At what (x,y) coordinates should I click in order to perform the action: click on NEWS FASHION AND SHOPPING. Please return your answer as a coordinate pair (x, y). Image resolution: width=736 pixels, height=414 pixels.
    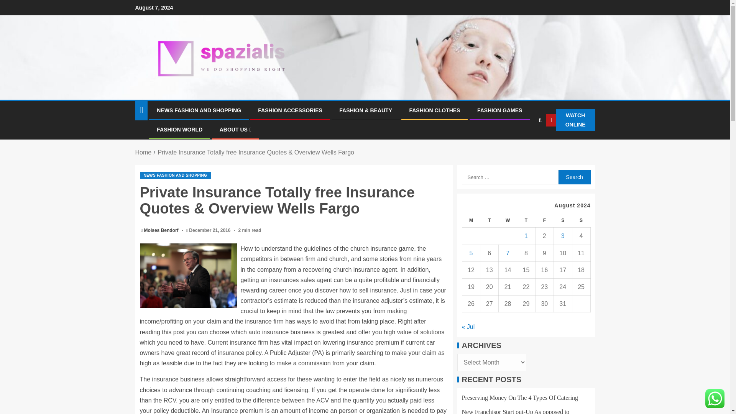
    Looking at the image, I should click on (175, 175).